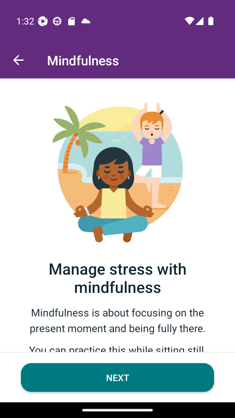  What do you see at coordinates (117, 378) in the screenshot?
I see `NEXT` at bounding box center [117, 378].